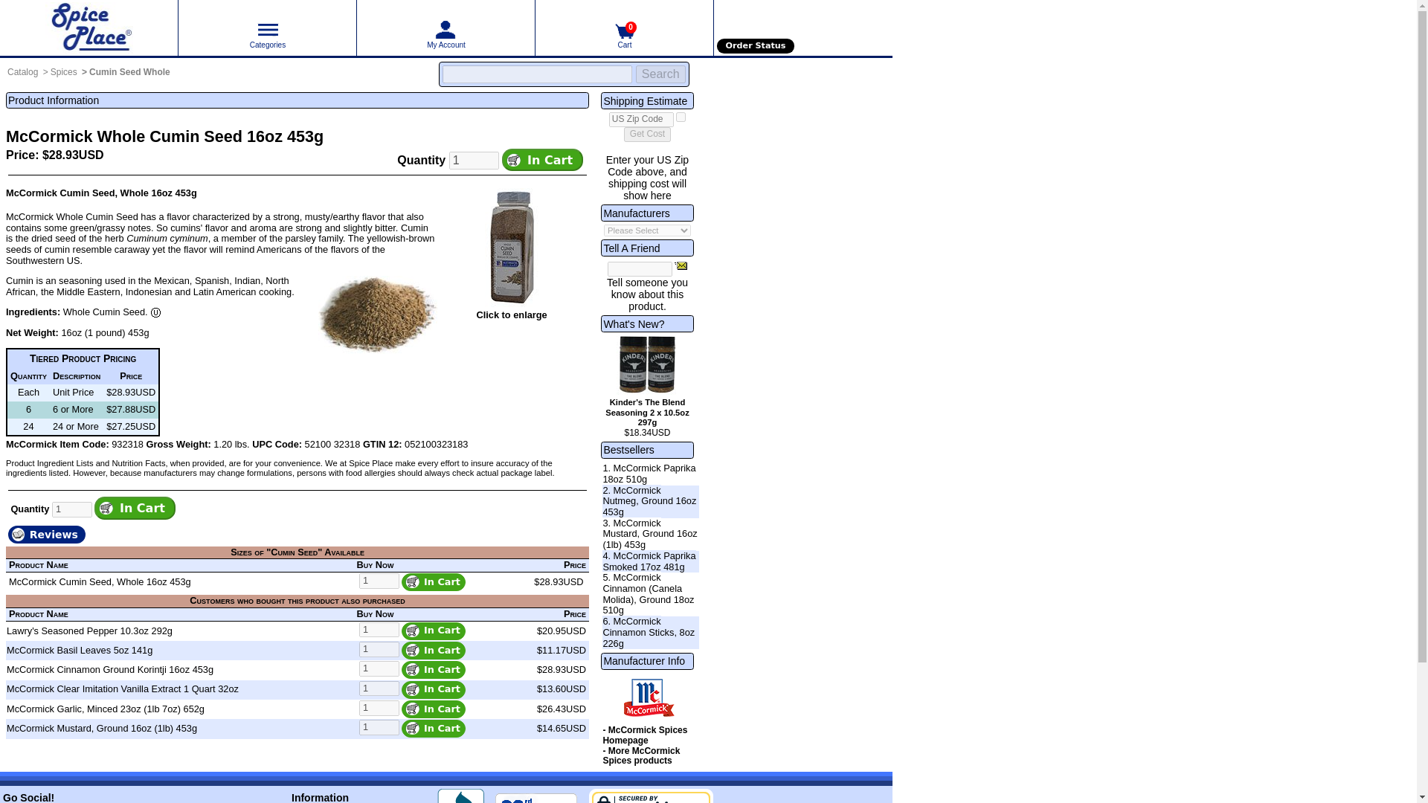 This screenshot has height=803, width=1428. What do you see at coordinates (89, 28) in the screenshot?
I see `Spice Place` at bounding box center [89, 28].